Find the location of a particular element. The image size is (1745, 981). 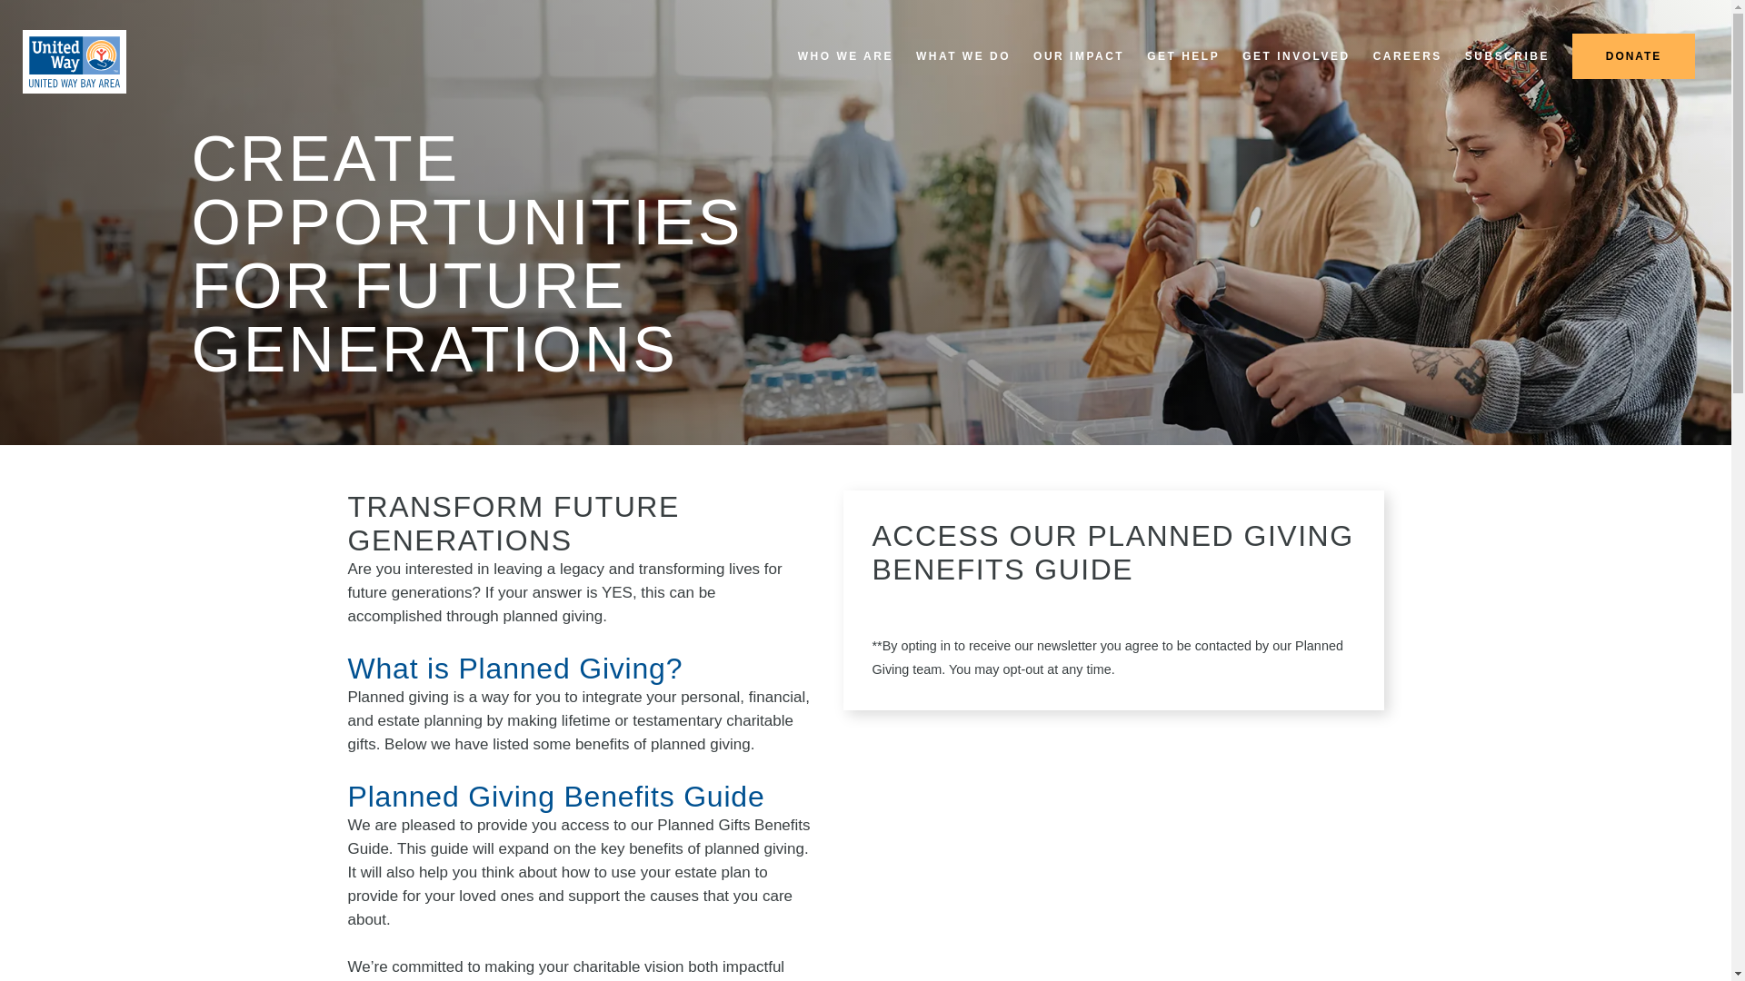

OUR IMPACT is located at coordinates (1078, 56).